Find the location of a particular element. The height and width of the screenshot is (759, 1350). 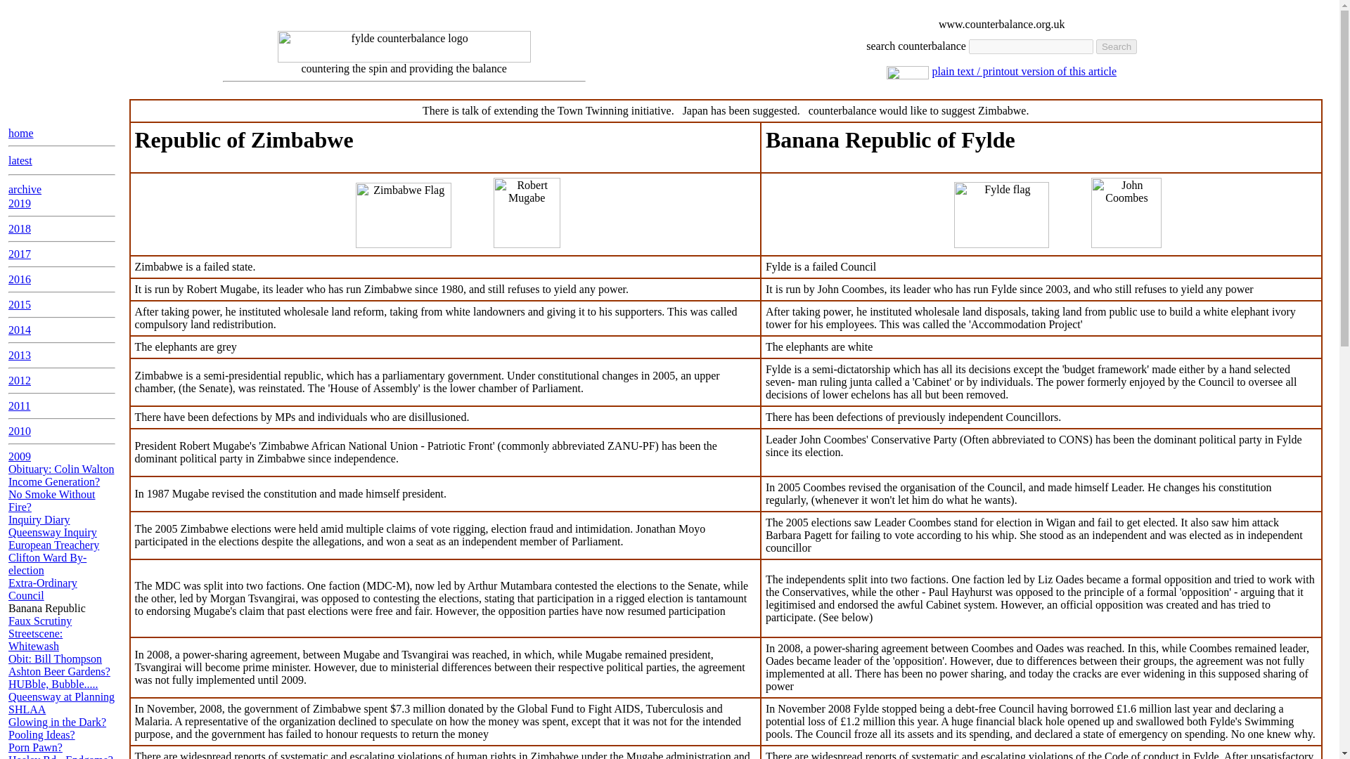

2011 is located at coordinates (18, 406).